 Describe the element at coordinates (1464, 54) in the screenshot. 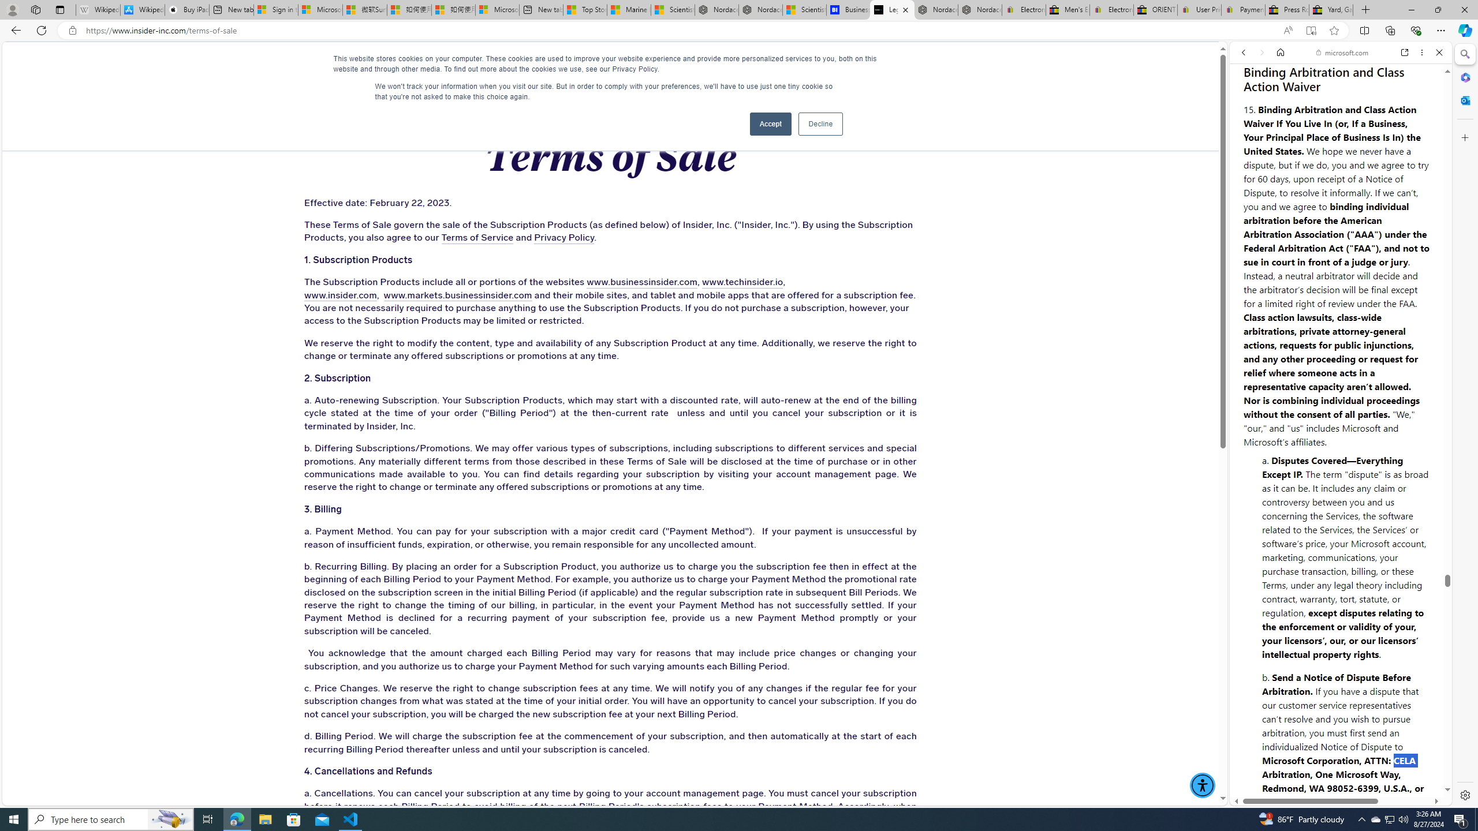

I see `Minimize Search pane` at that location.